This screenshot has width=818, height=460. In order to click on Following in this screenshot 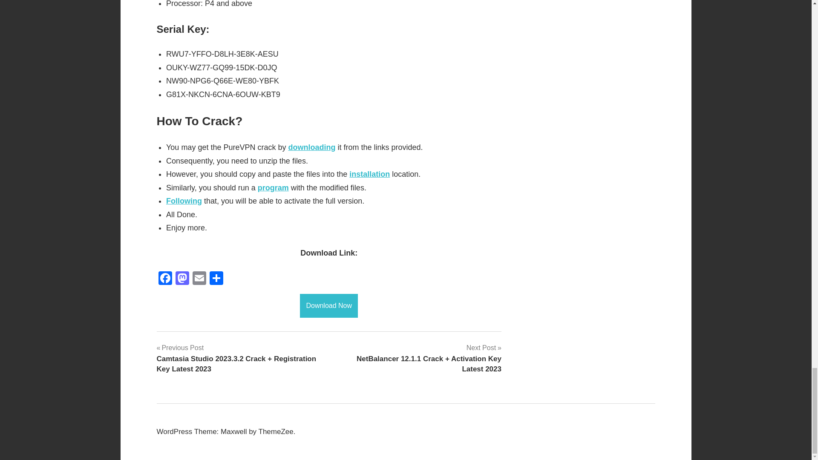, I will do `click(184, 201)`.